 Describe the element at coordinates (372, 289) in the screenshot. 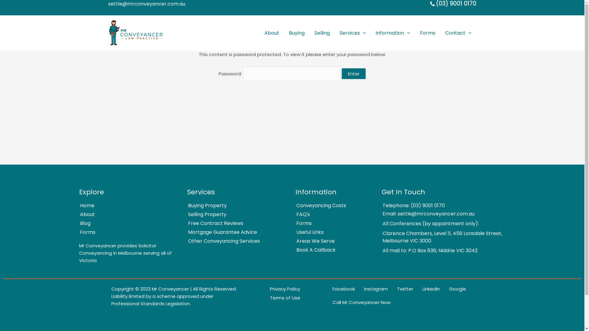

I see `Instagram` at that location.